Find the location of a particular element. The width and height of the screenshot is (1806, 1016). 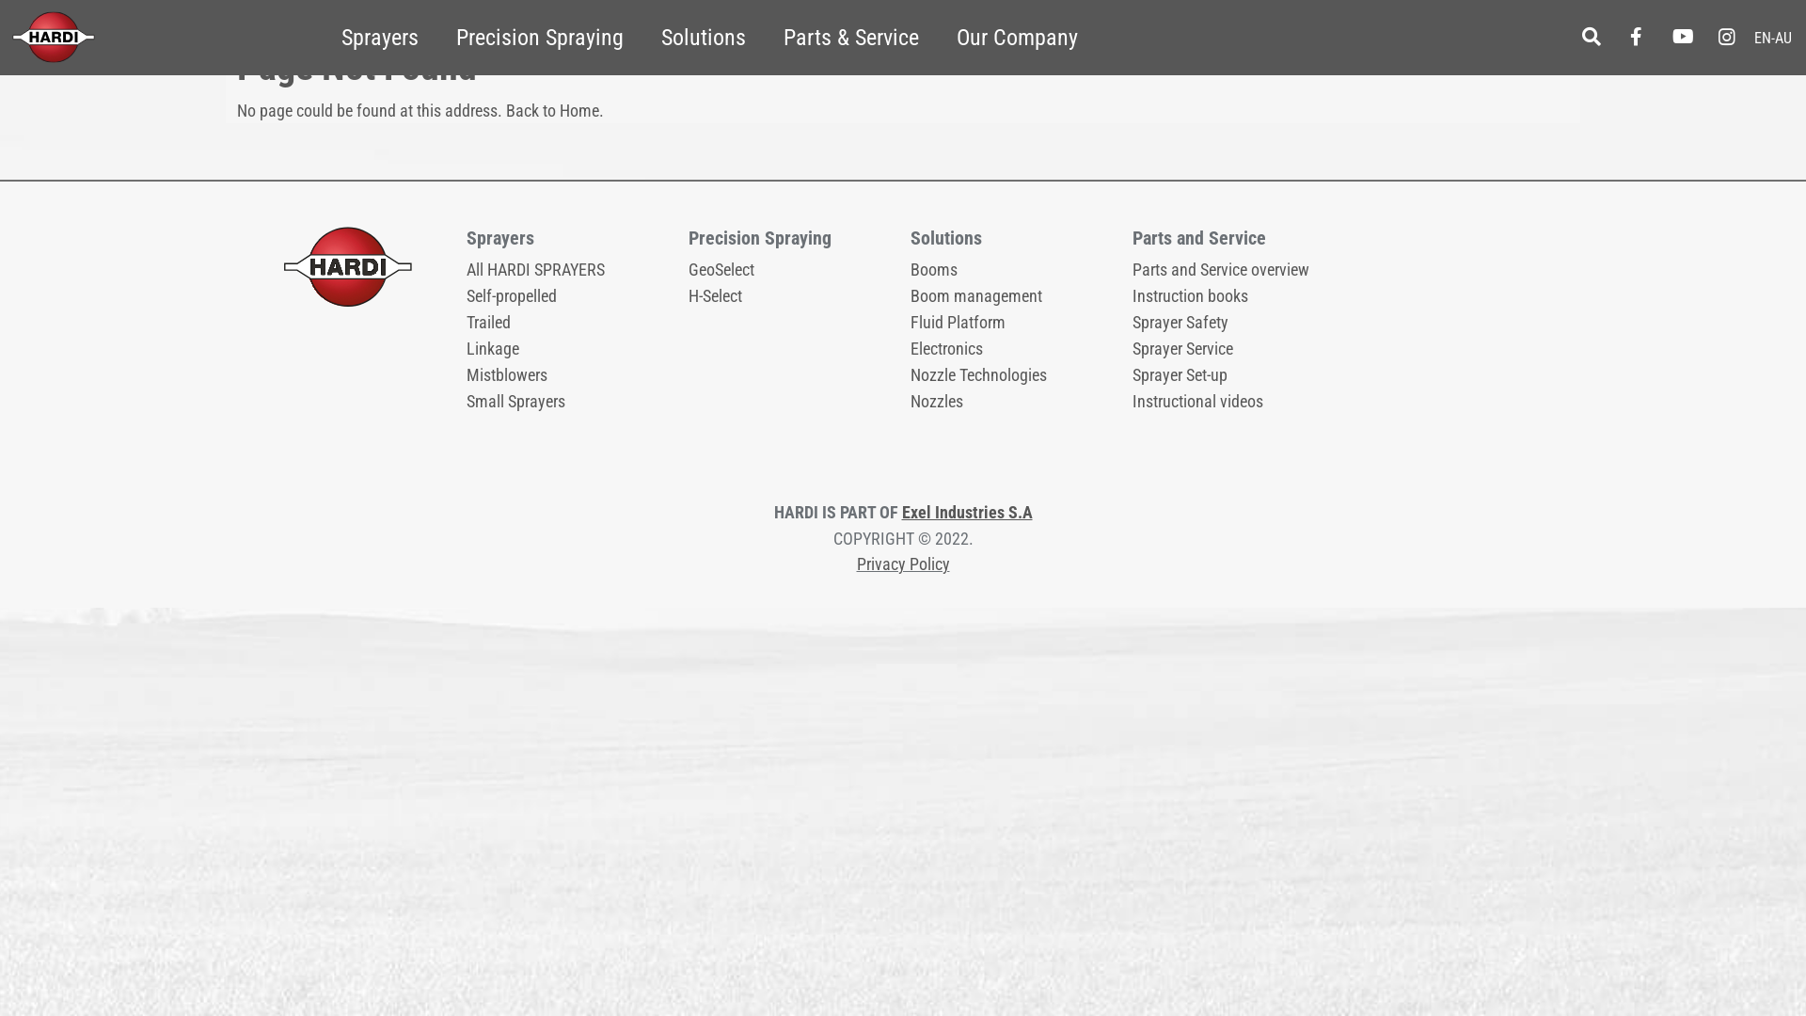

Sprayers is located at coordinates (380, 38).